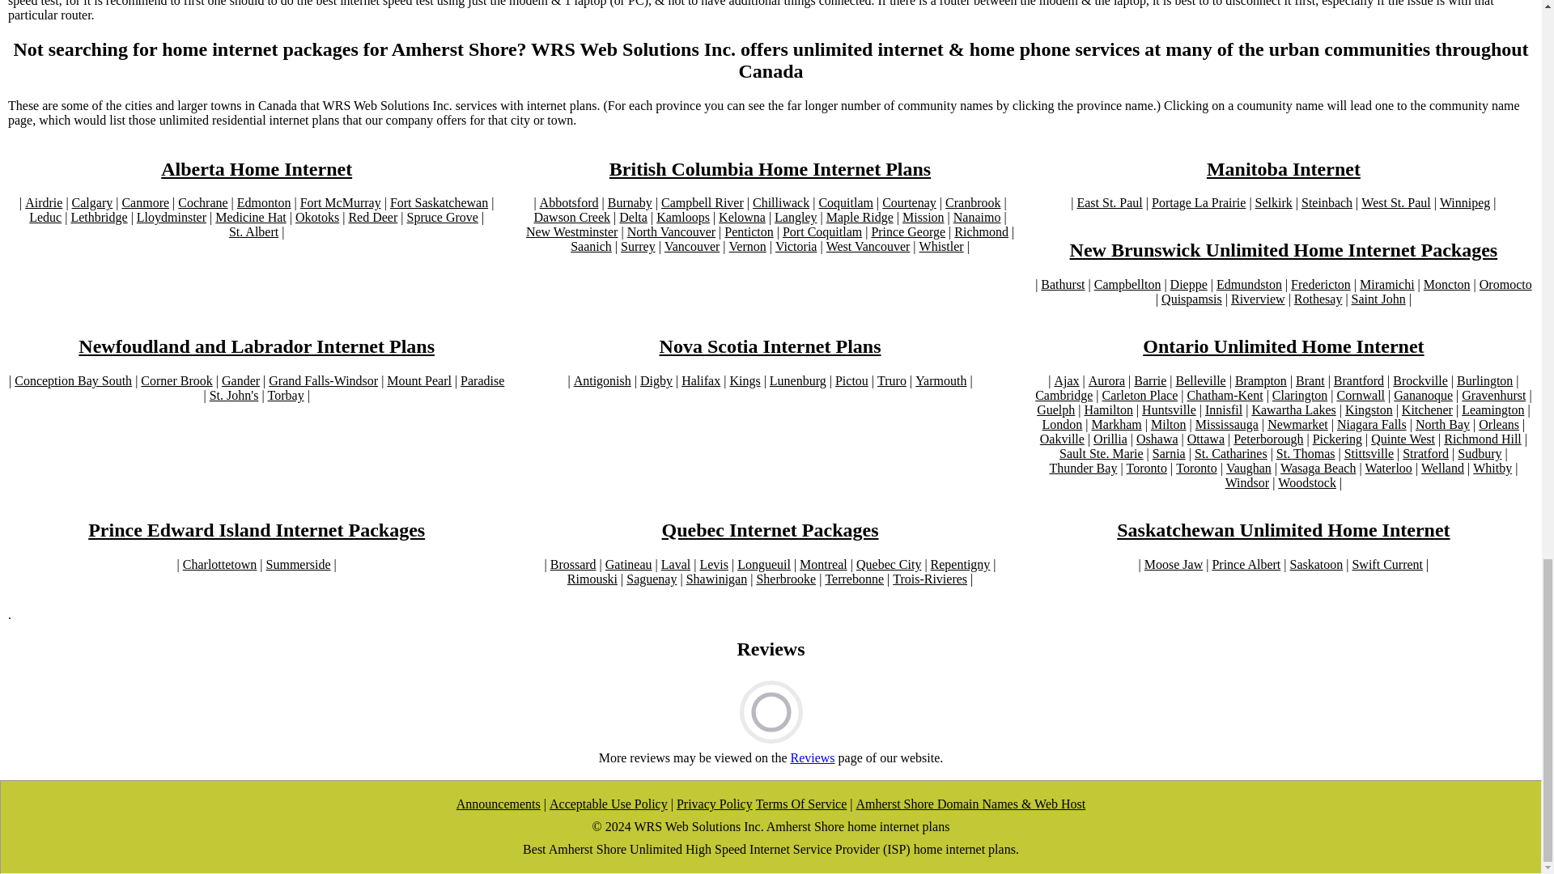 This screenshot has width=1554, height=874. Describe the element at coordinates (172, 217) in the screenshot. I see `Lloydminster` at that location.